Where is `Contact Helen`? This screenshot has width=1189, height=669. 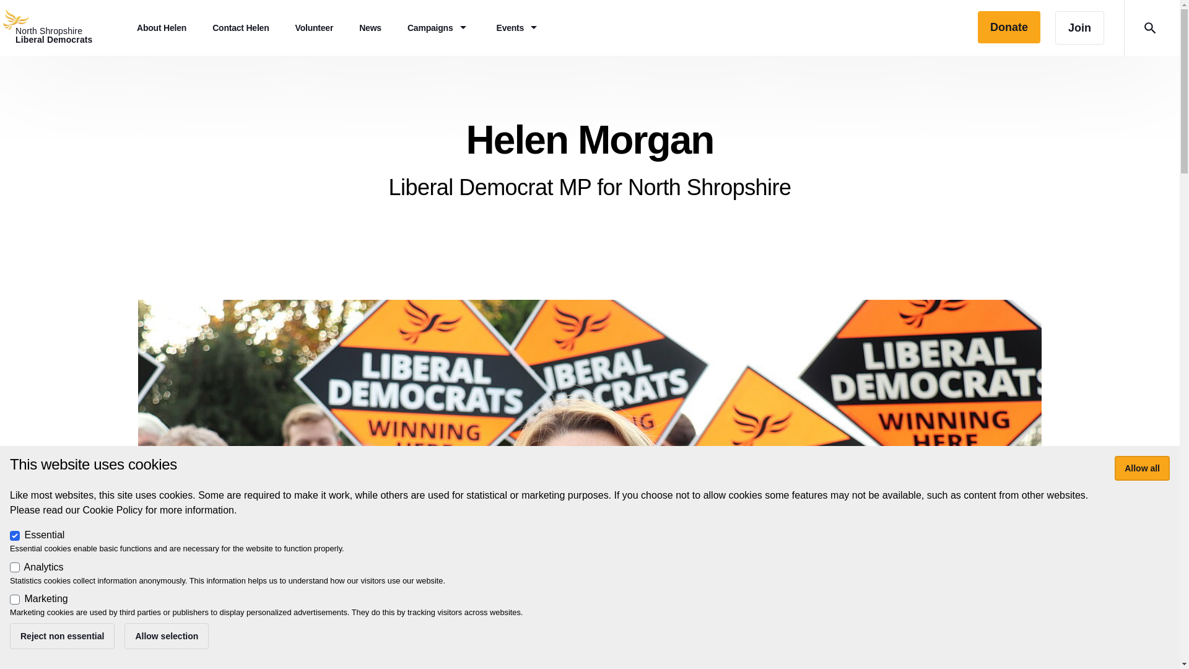 Contact Helen is located at coordinates (240, 27).